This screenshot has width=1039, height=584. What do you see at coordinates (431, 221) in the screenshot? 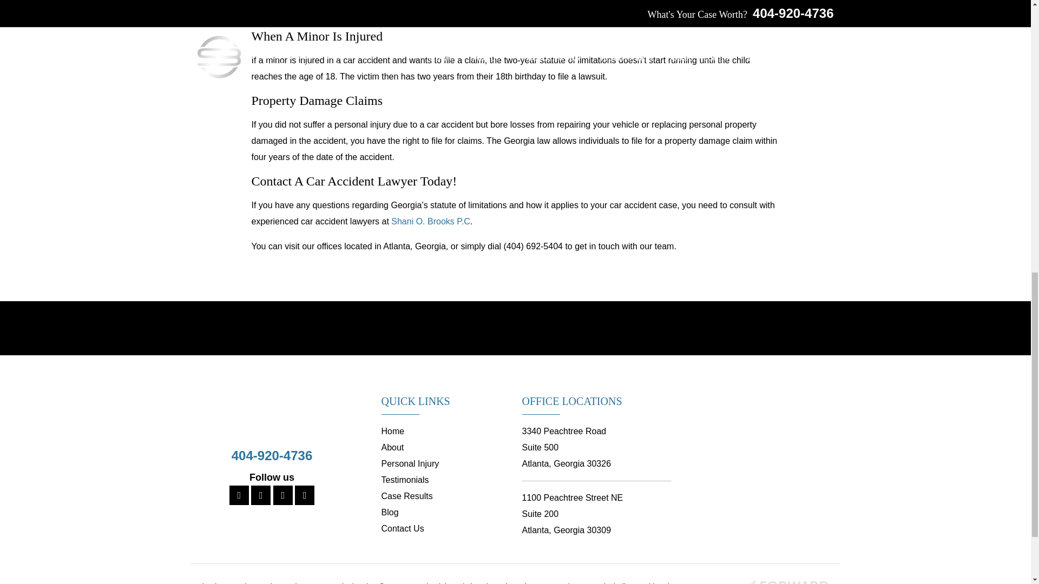
I see `Shani O. Brooks P.C` at bounding box center [431, 221].